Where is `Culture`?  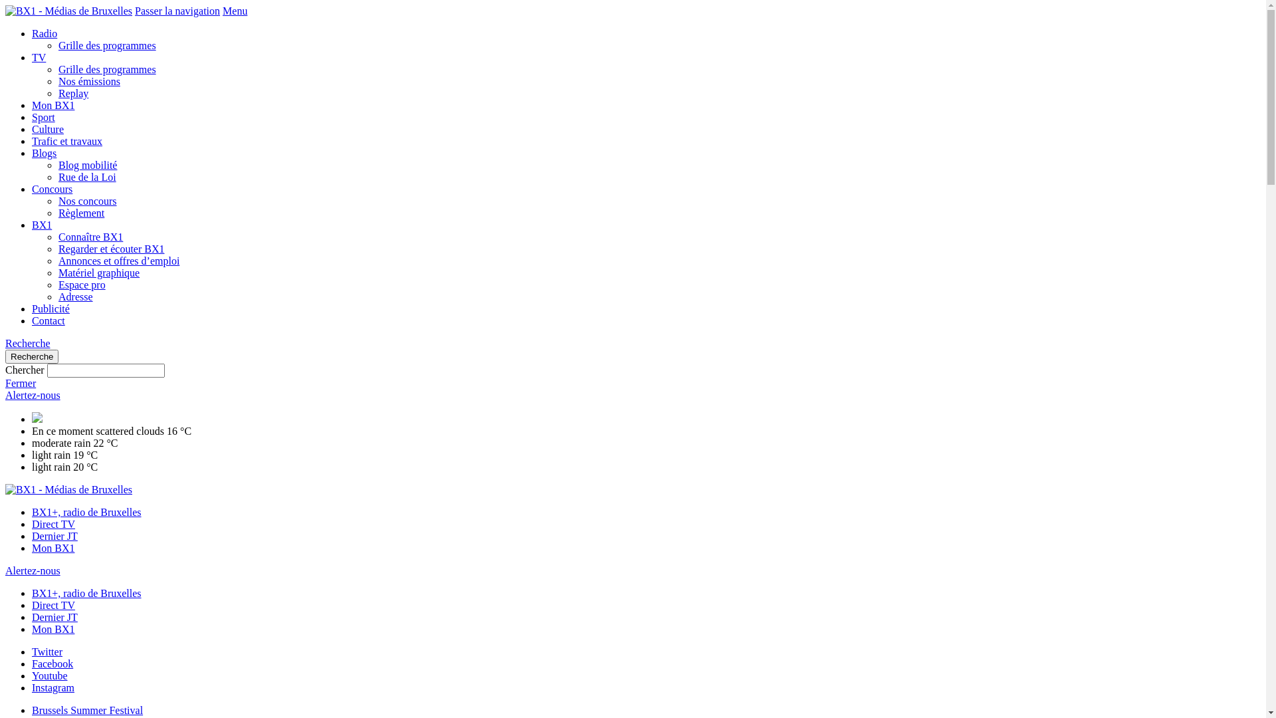 Culture is located at coordinates (48, 129).